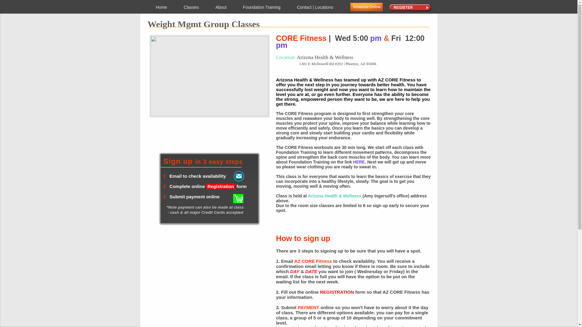 The image size is (582, 327). What do you see at coordinates (221, 7) in the screenshot?
I see `About` at bounding box center [221, 7].